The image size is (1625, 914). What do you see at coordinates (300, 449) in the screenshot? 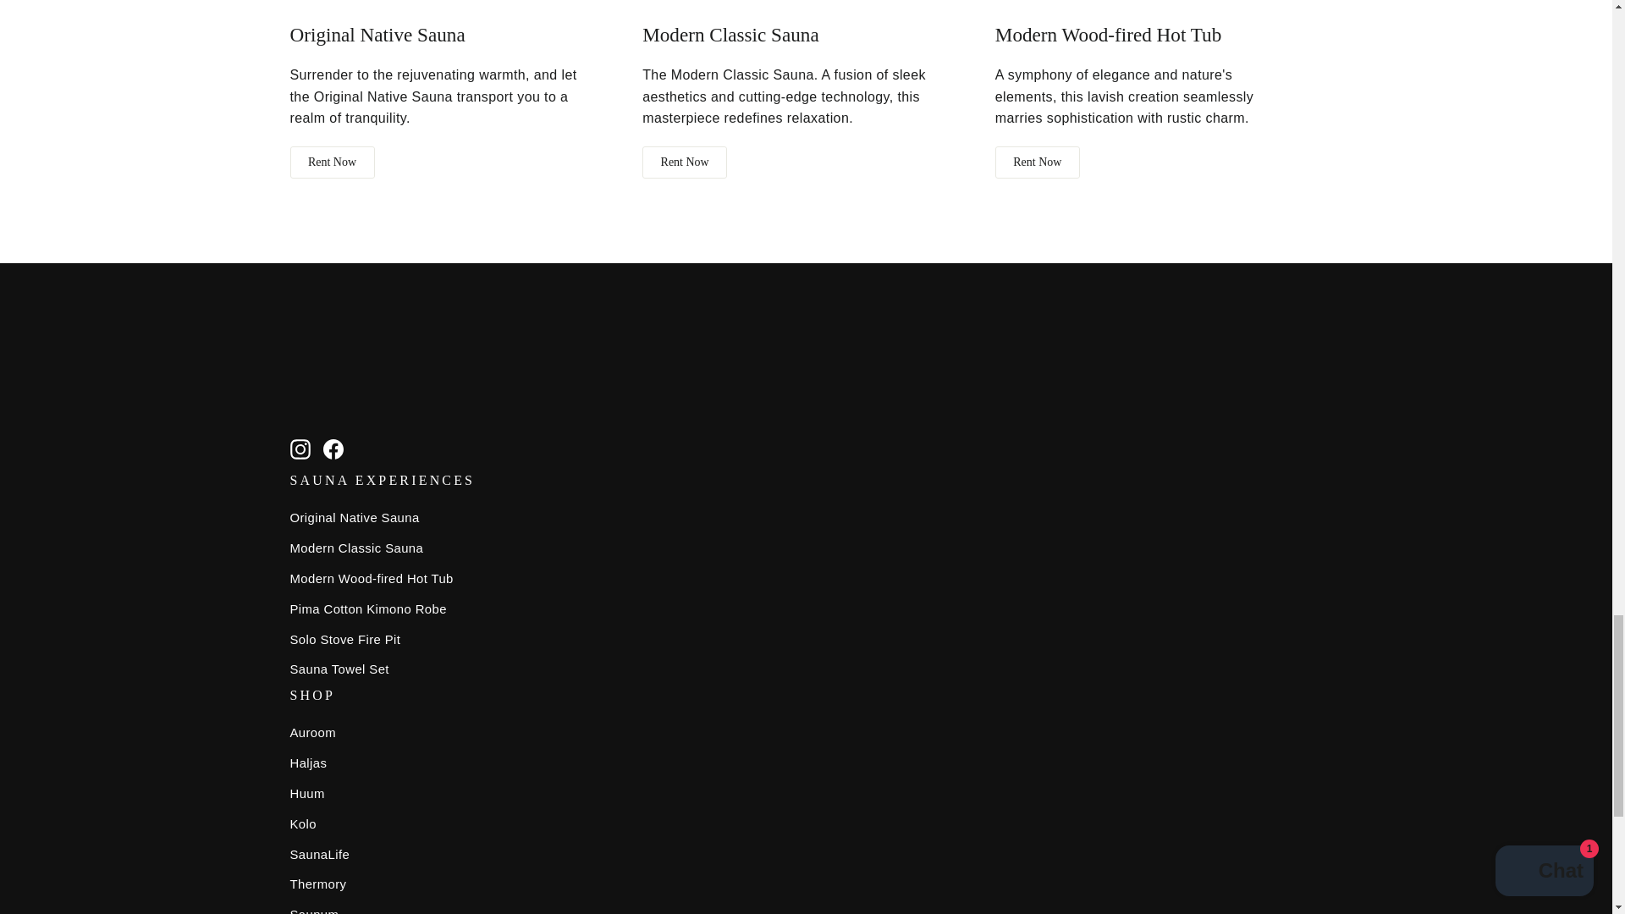
I see `instagram` at bounding box center [300, 449].